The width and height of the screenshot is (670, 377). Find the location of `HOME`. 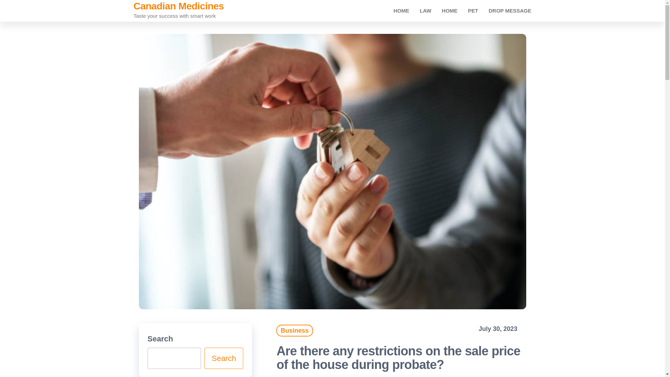

HOME is located at coordinates (449, 10).